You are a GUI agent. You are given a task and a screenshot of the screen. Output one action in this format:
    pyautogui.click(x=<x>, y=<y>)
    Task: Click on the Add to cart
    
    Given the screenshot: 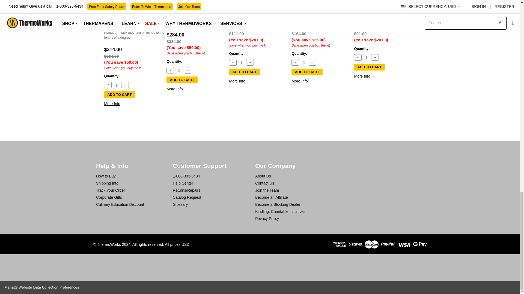 What is the action you would take?
    pyautogui.click(x=182, y=79)
    